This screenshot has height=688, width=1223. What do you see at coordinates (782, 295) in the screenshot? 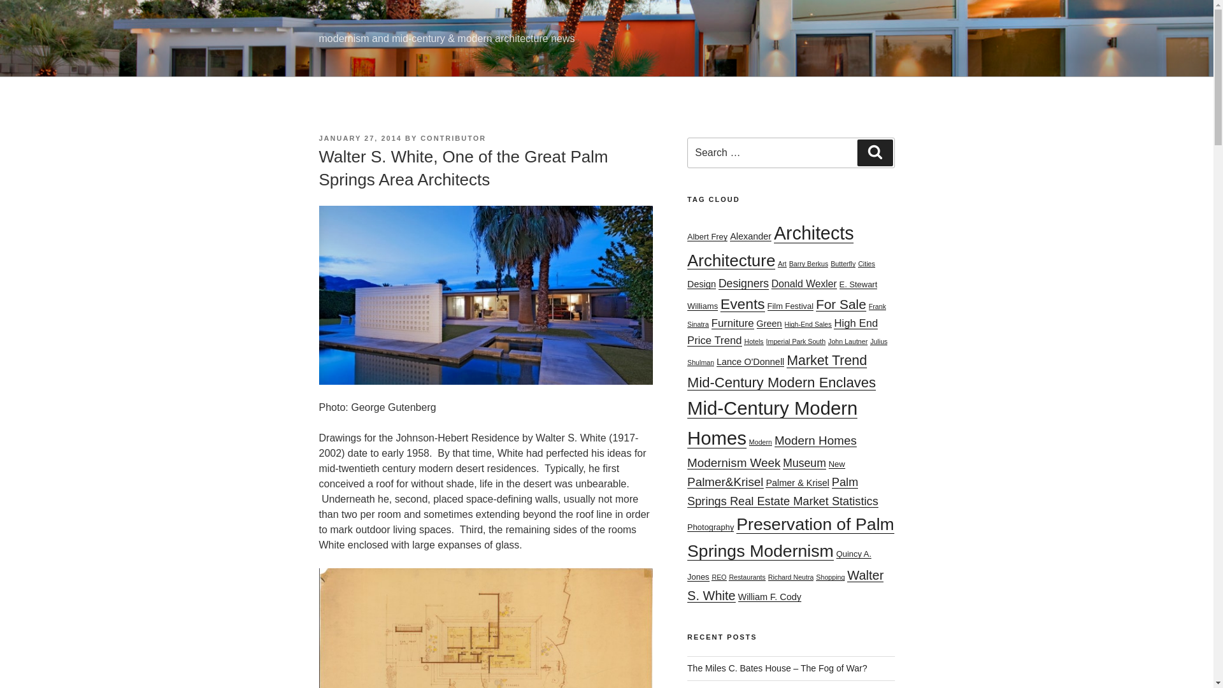
I see `E. Stewart Williams` at bounding box center [782, 295].